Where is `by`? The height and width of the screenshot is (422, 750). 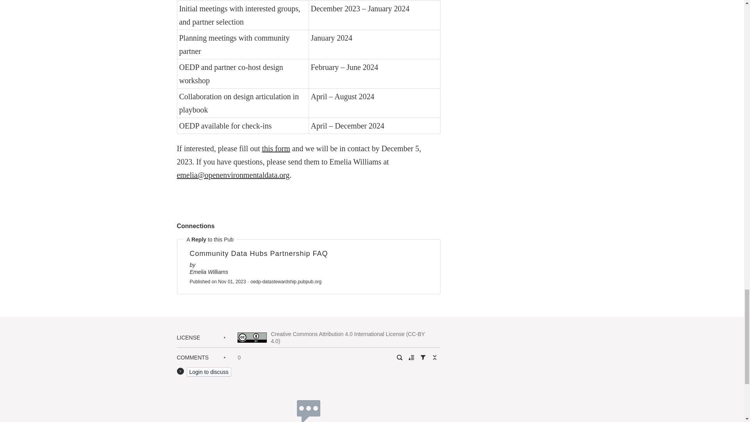
by is located at coordinates (309, 265).